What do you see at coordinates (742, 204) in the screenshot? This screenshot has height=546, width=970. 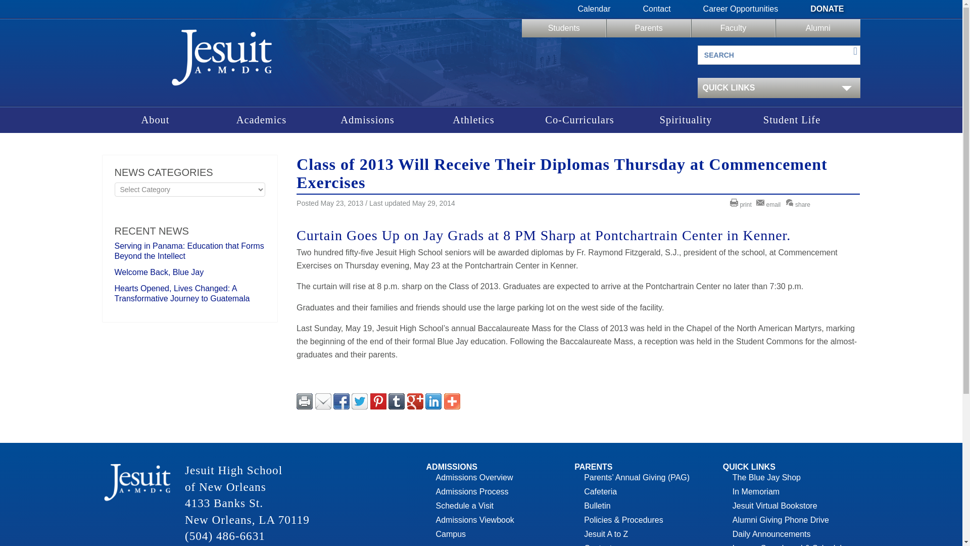 I see `print` at bounding box center [742, 204].